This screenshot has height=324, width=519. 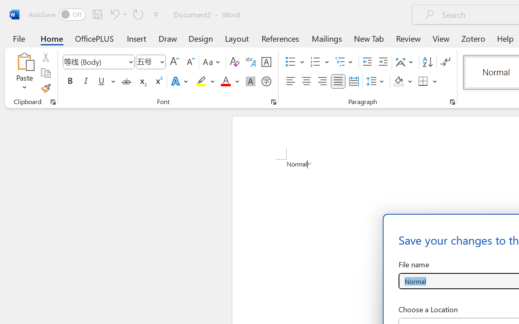 I want to click on Multilevel List, so click(x=345, y=62).